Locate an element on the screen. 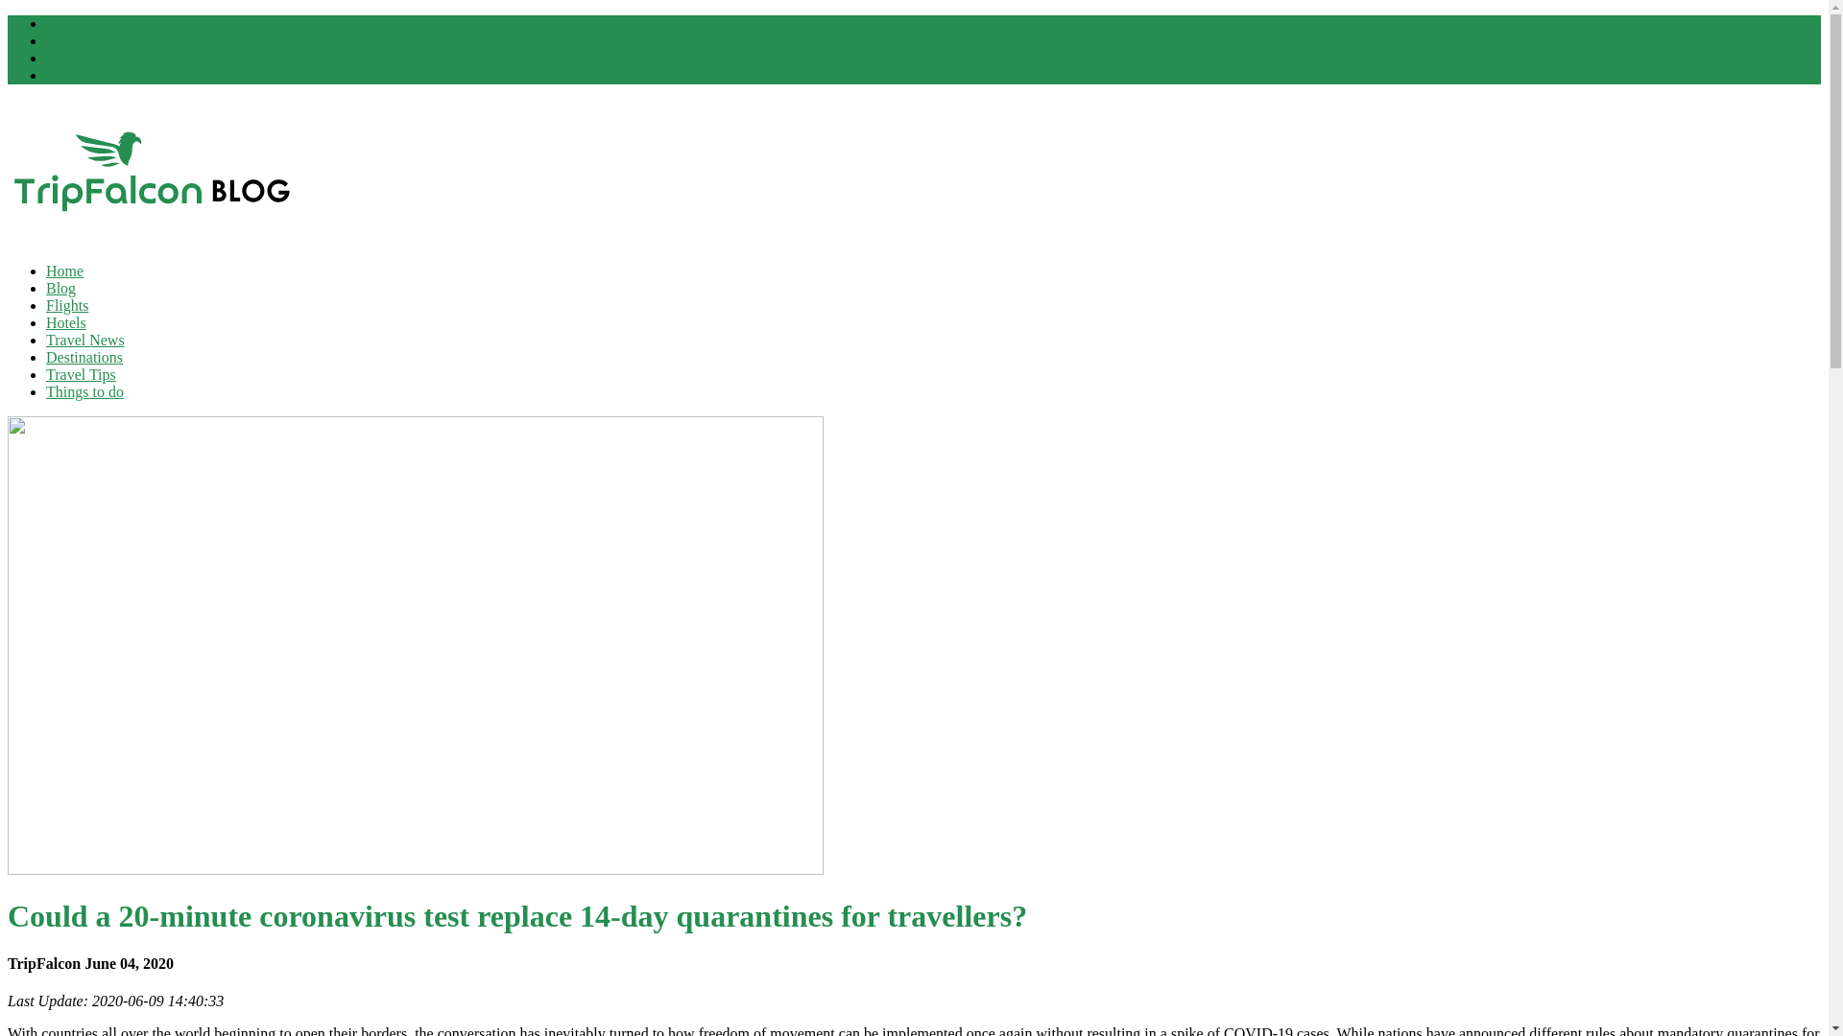  Hotels is located at coordinates (66, 322).